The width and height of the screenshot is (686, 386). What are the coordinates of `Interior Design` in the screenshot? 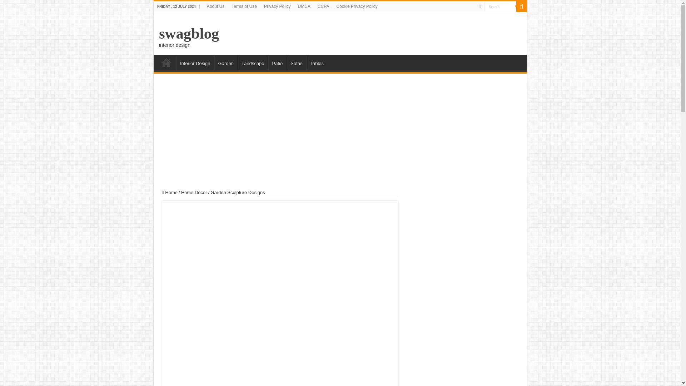 It's located at (195, 62).